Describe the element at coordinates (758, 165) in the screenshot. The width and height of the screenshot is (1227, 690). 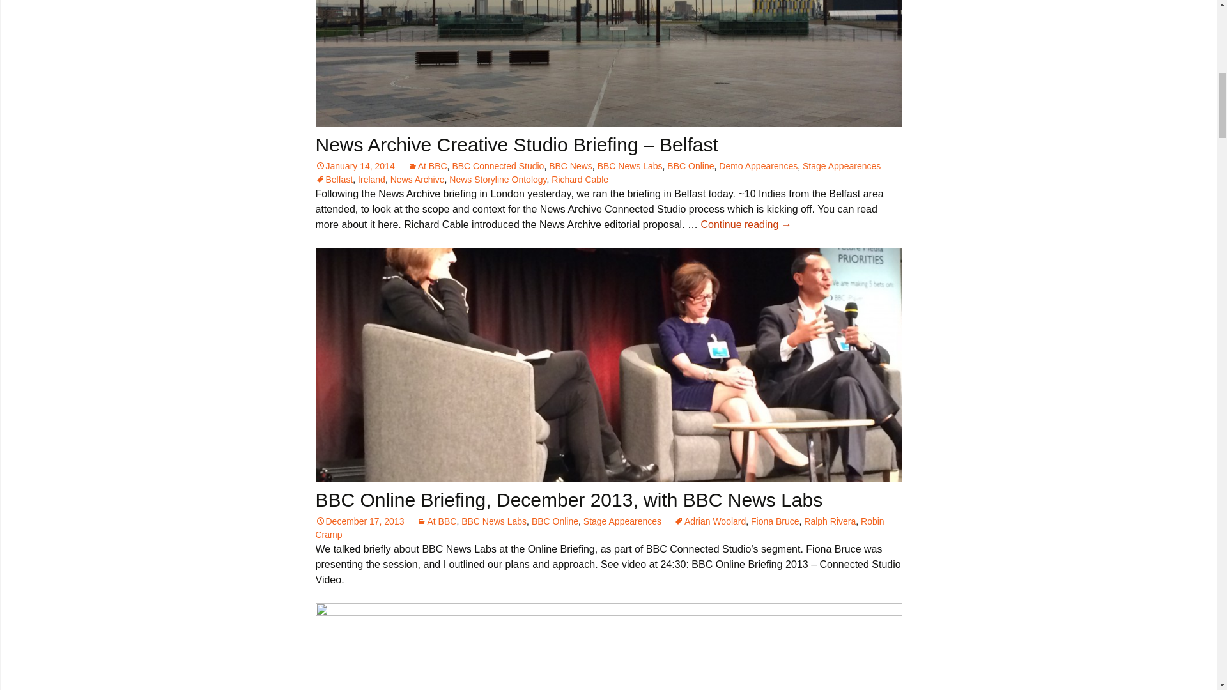
I see `Demo Appearences` at that location.